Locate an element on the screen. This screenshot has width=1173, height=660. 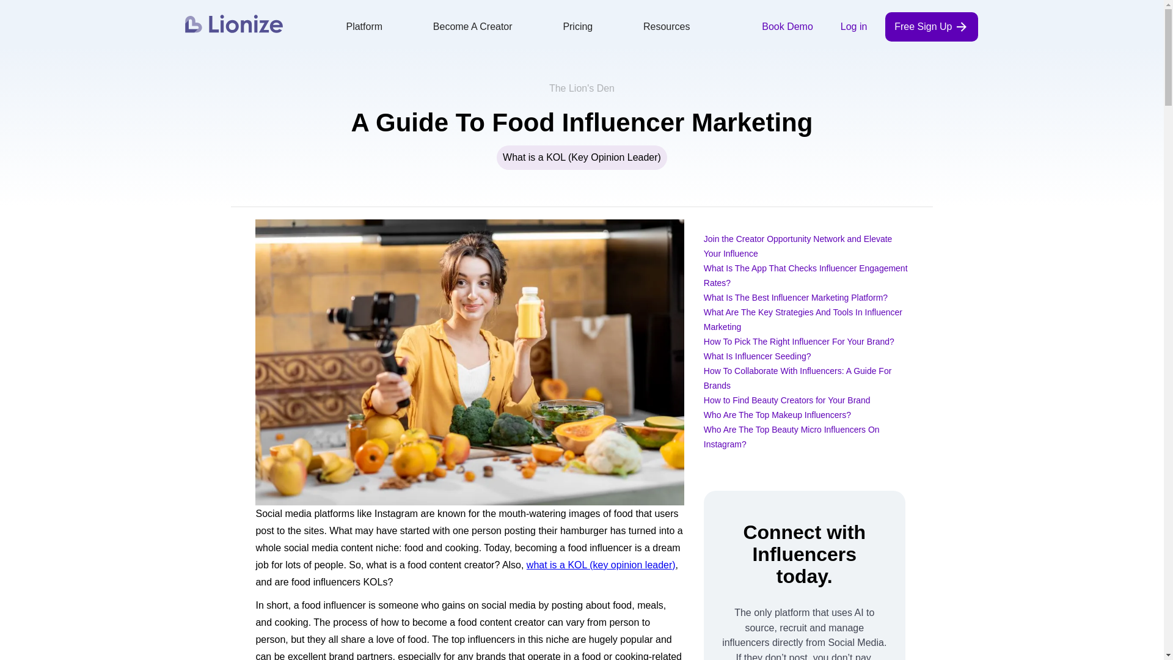
Lionize is located at coordinates (233, 23).